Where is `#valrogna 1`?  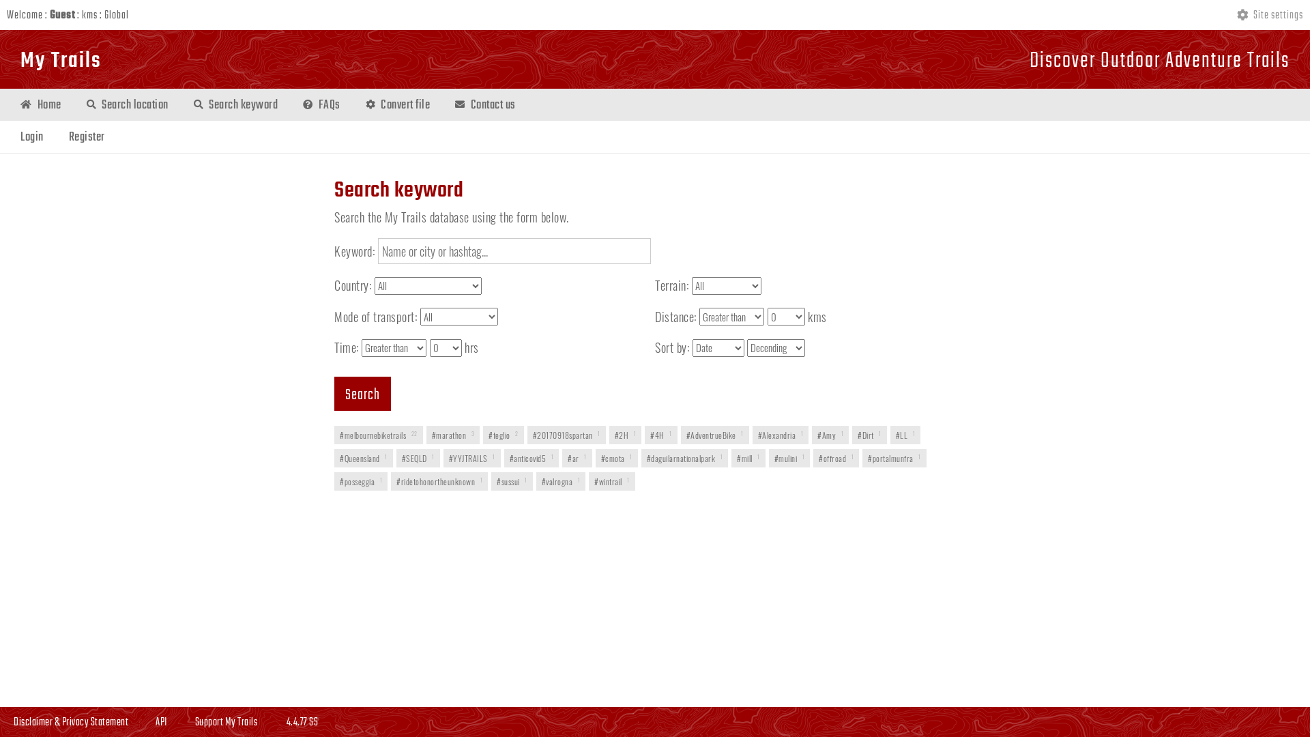 #valrogna 1 is located at coordinates (561, 482).